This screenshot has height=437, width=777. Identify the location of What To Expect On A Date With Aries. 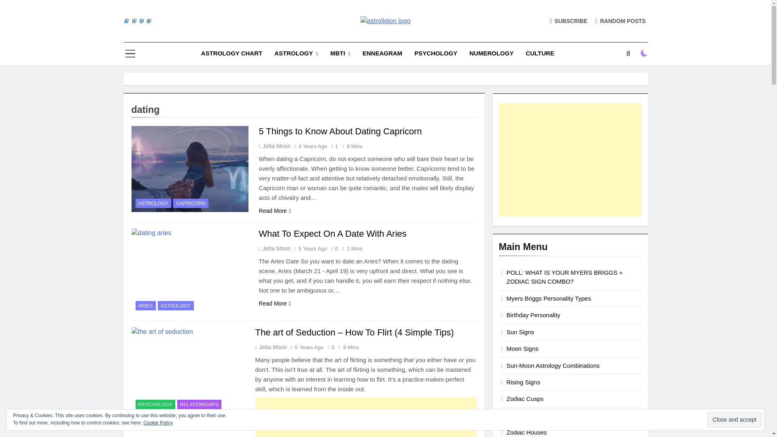
(333, 233).